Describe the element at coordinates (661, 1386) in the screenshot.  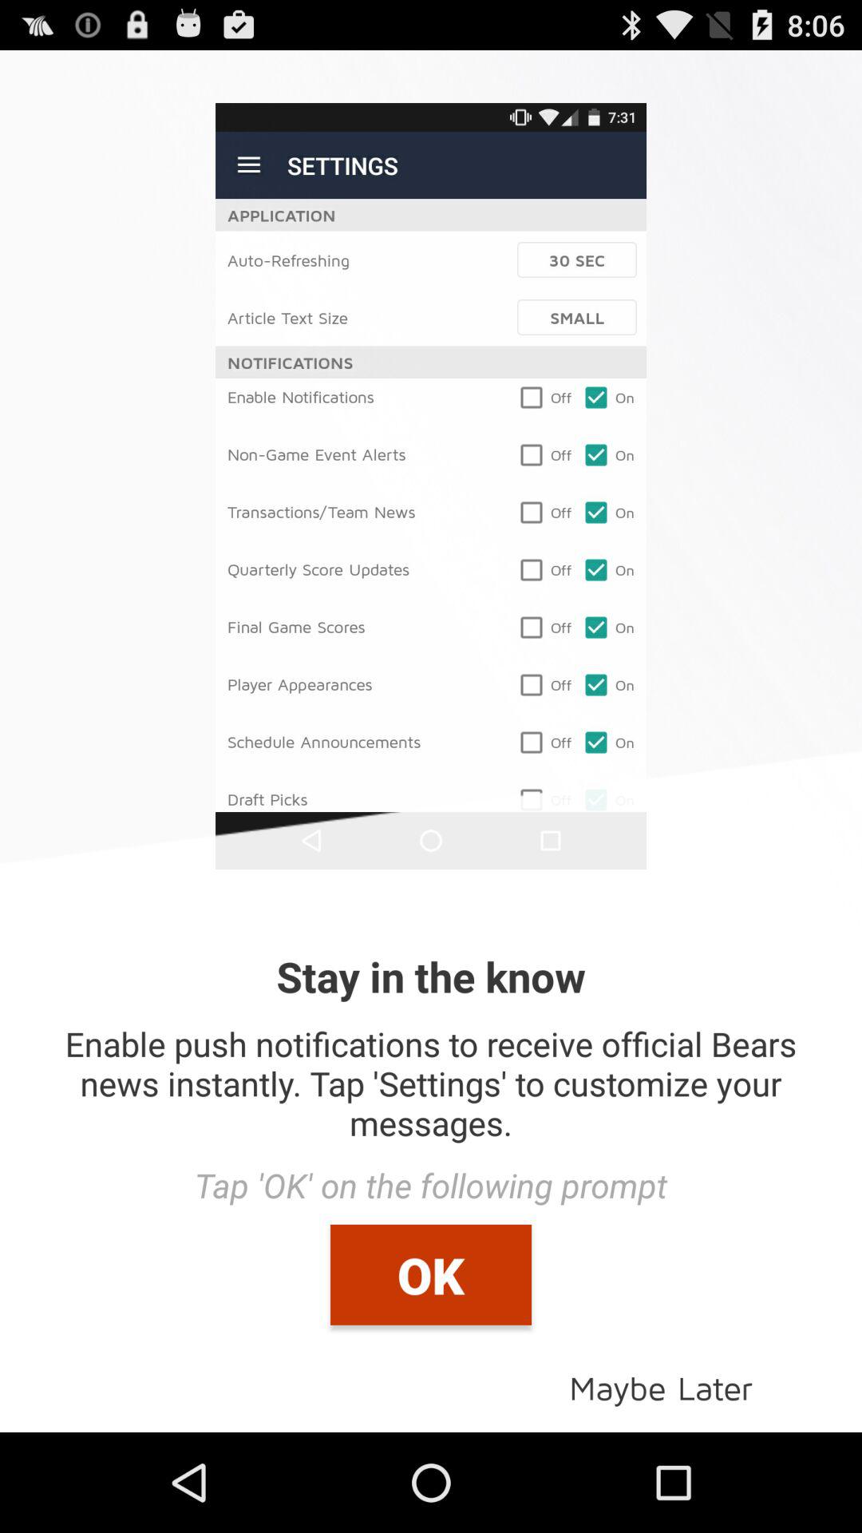
I see `choose maybe later at the bottom right corner` at that location.